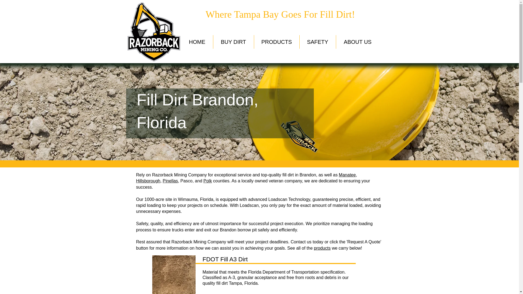 The image size is (523, 294). What do you see at coordinates (174, 275) in the screenshot?
I see `Tampa Bay FDOT A3 Fill Dirt material` at bounding box center [174, 275].